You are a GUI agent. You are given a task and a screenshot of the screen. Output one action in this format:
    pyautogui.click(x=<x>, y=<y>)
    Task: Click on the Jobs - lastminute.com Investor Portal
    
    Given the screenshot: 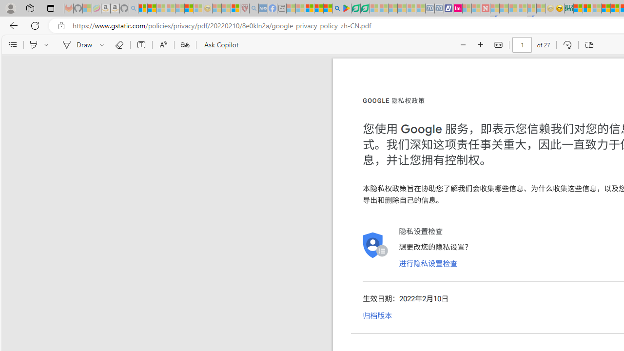 What is the action you would take?
    pyautogui.click(x=458, y=9)
    